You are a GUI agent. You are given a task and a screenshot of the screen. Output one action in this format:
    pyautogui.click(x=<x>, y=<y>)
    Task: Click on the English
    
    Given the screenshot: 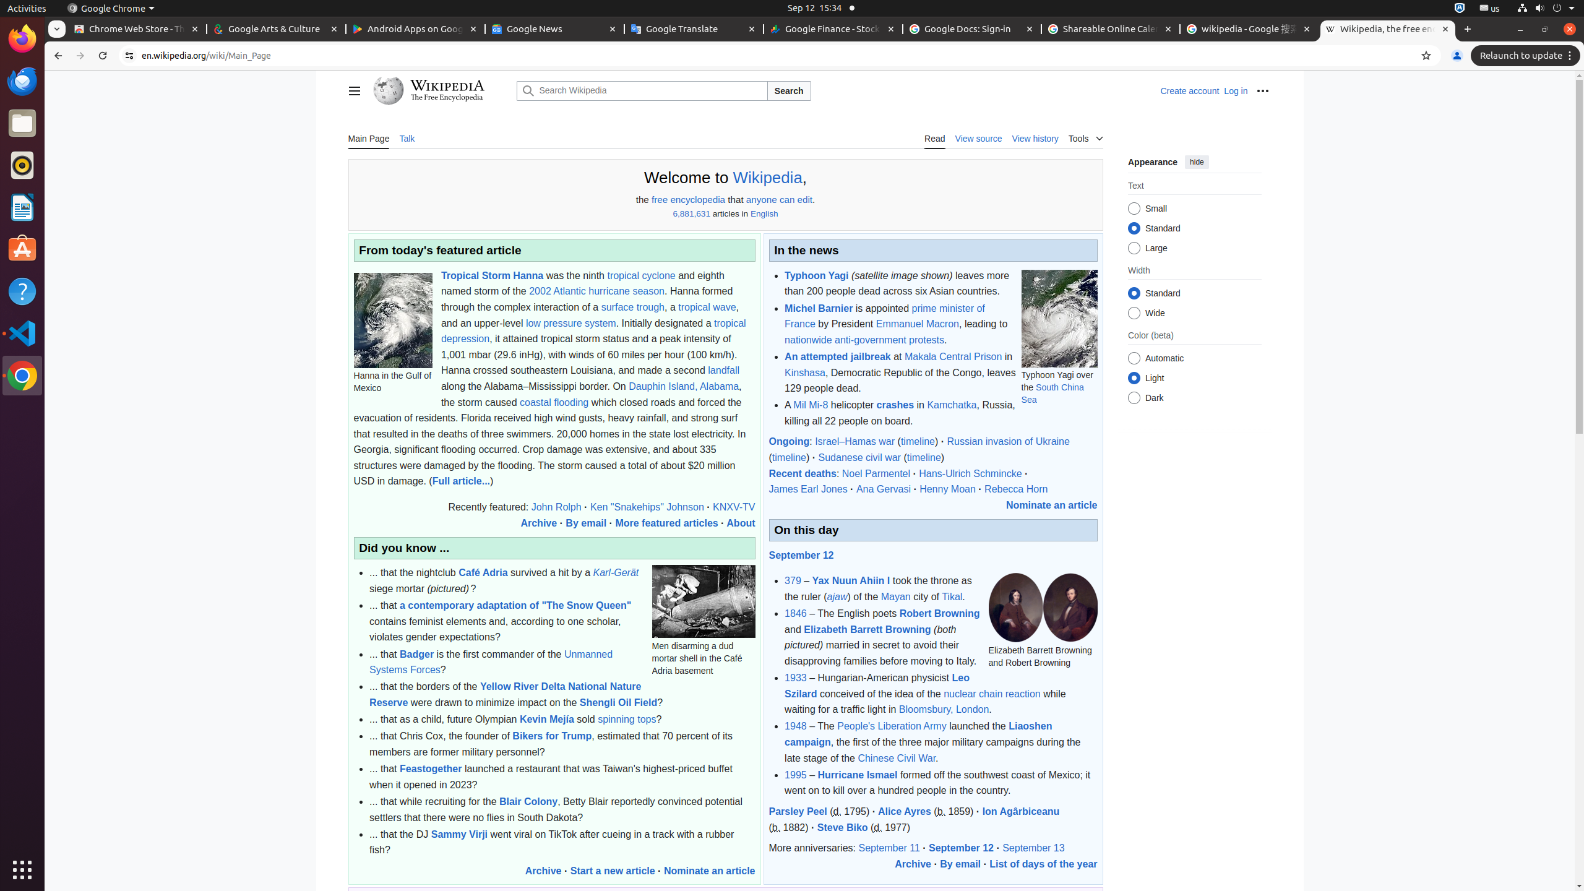 What is the action you would take?
    pyautogui.click(x=764, y=214)
    